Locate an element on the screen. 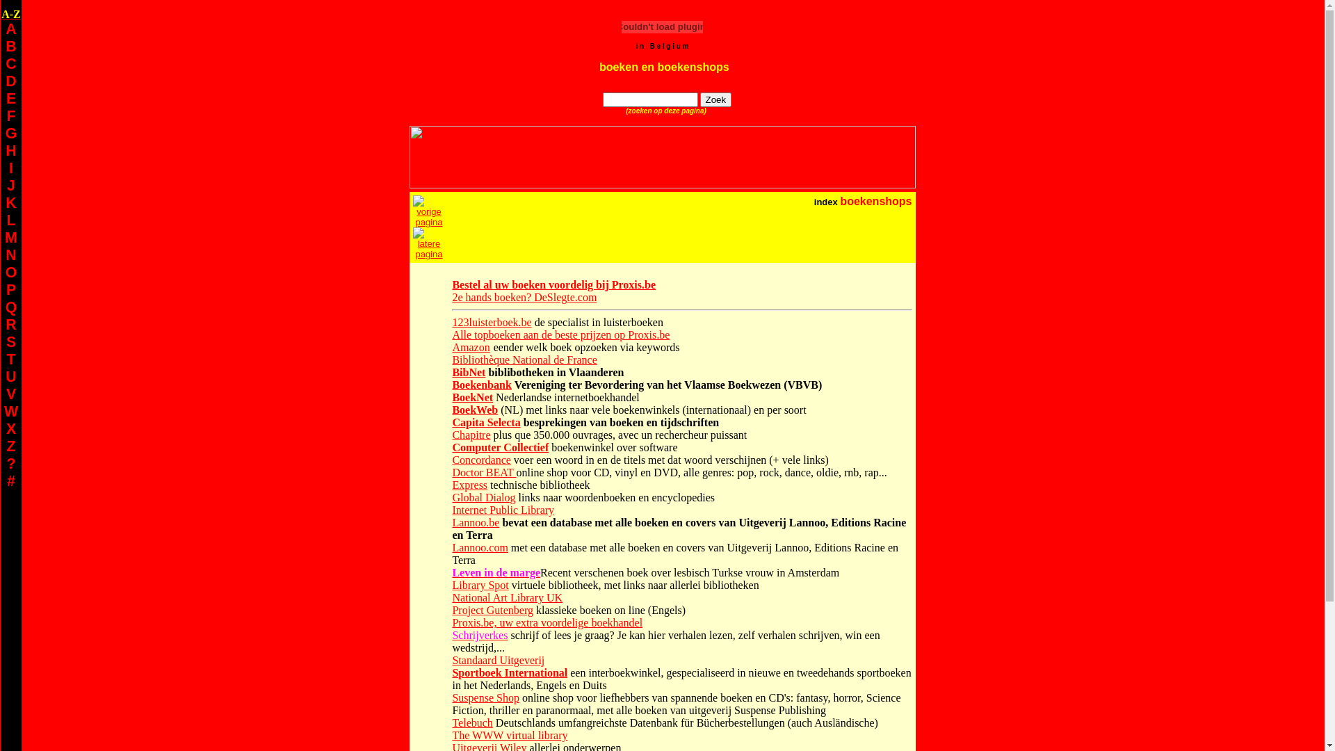 This screenshot has width=1335, height=751. Concordance is located at coordinates (481, 460).